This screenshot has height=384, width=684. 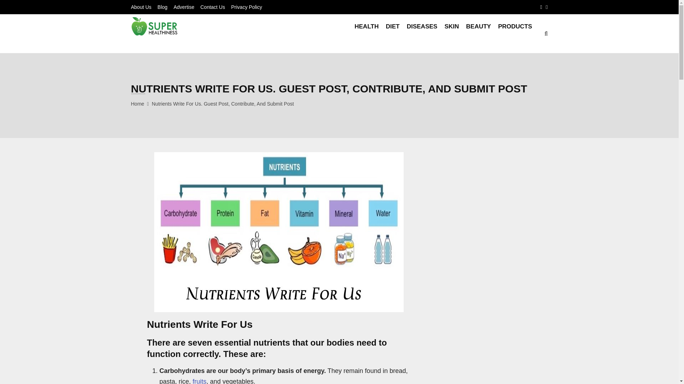 What do you see at coordinates (212, 7) in the screenshot?
I see `Contact Us` at bounding box center [212, 7].